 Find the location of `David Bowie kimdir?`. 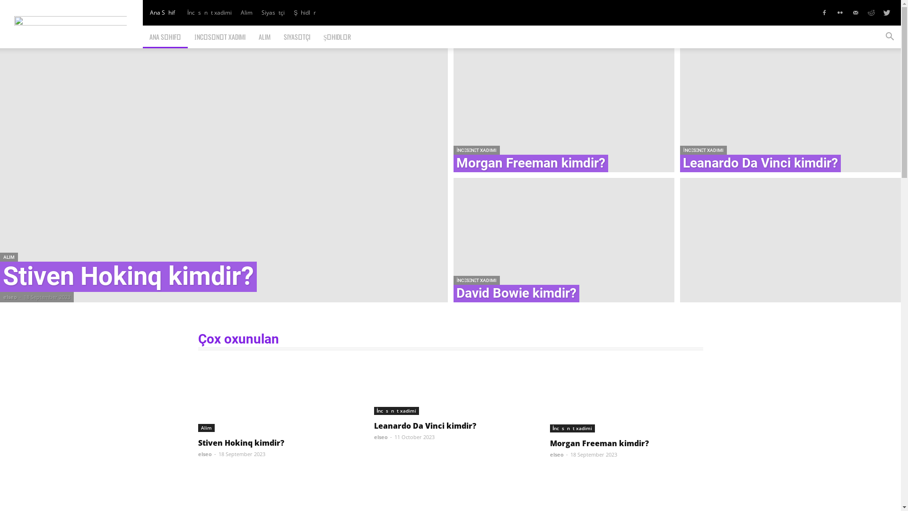

David Bowie kimdir? is located at coordinates (564, 241).